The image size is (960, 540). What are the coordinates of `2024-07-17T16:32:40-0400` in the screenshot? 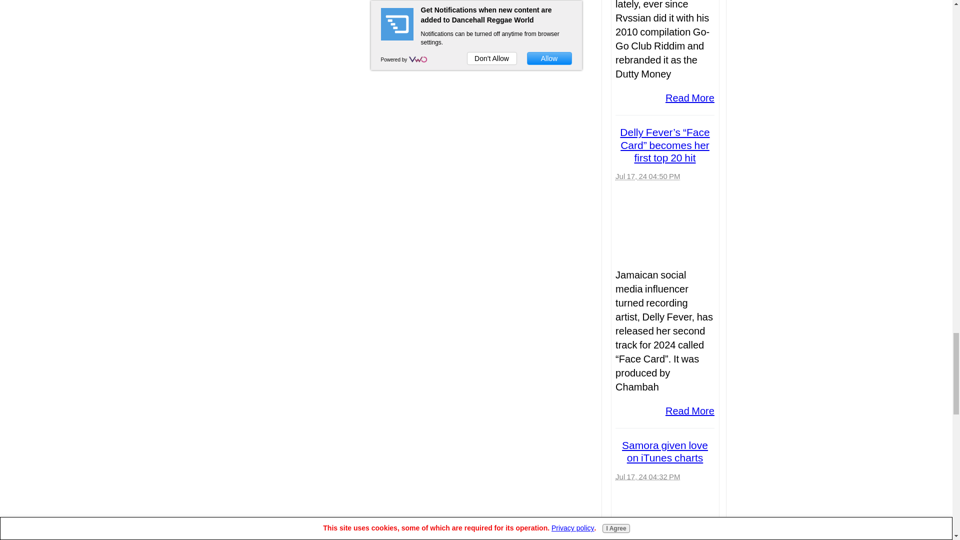 It's located at (647, 477).